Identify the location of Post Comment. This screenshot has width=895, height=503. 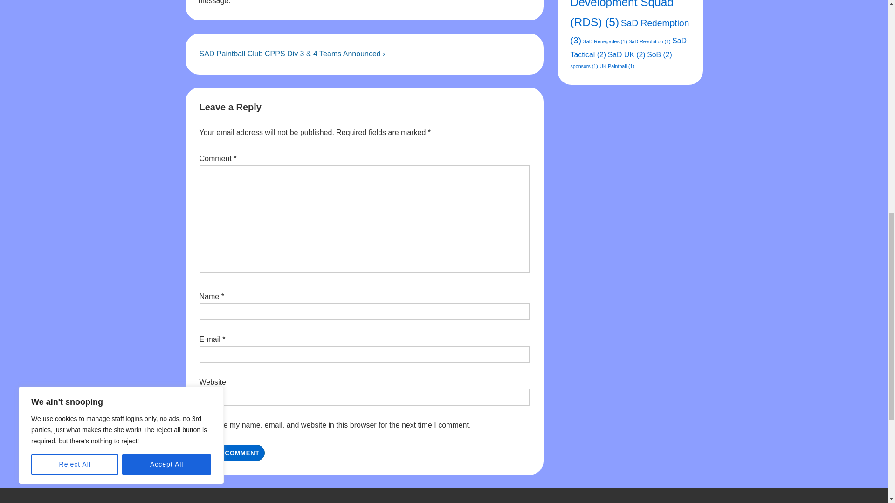
(232, 453).